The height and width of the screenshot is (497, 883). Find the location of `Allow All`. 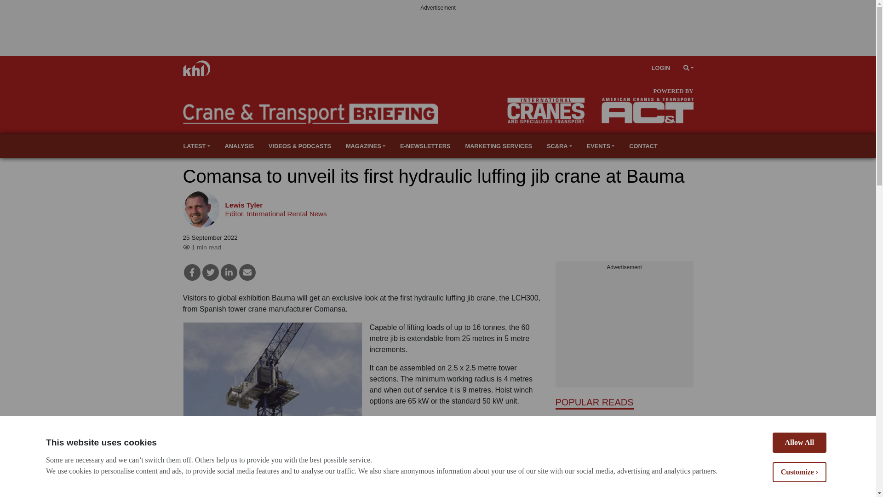

Allow All is located at coordinates (799, 489).